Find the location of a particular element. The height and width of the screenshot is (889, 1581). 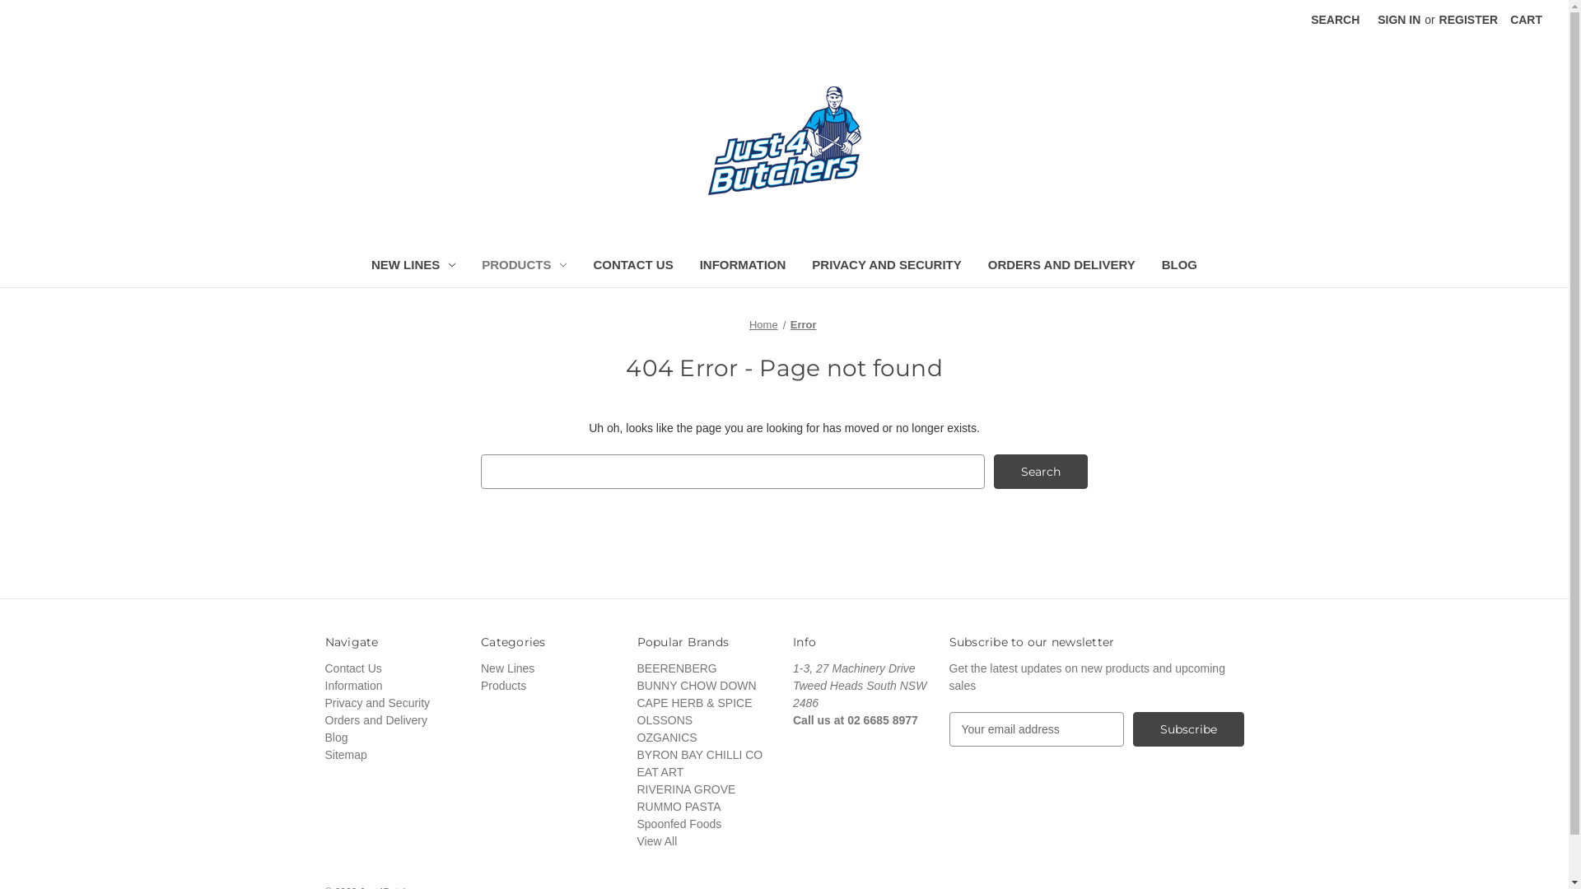

BUNNY CHOW DOWN is located at coordinates (697, 686).